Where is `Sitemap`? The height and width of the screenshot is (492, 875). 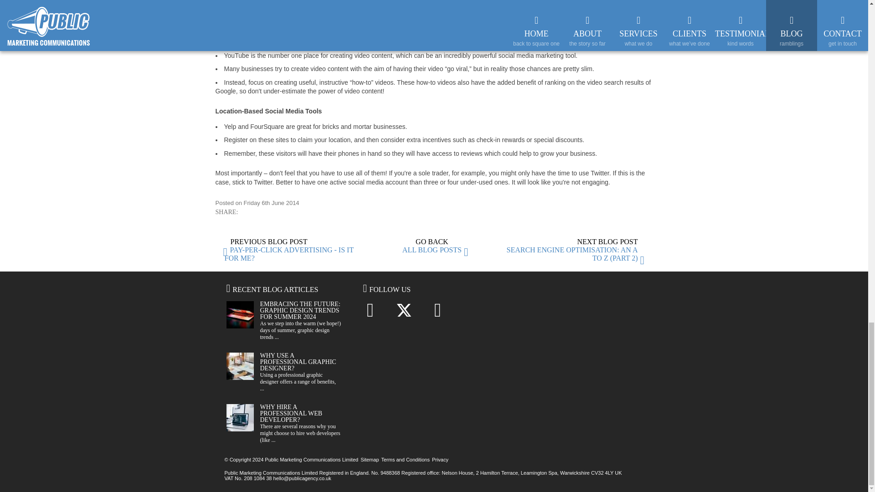 Sitemap is located at coordinates (370, 460).